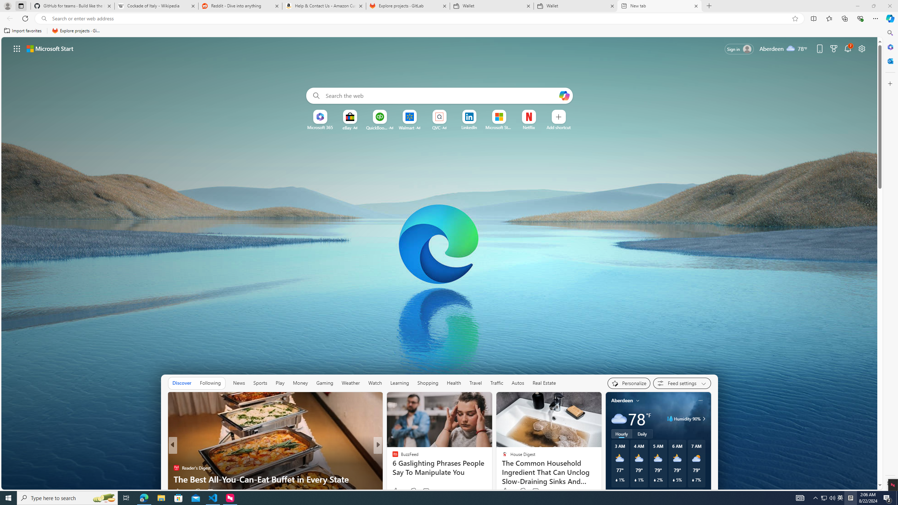  I want to click on Southern Living, so click(392, 457).